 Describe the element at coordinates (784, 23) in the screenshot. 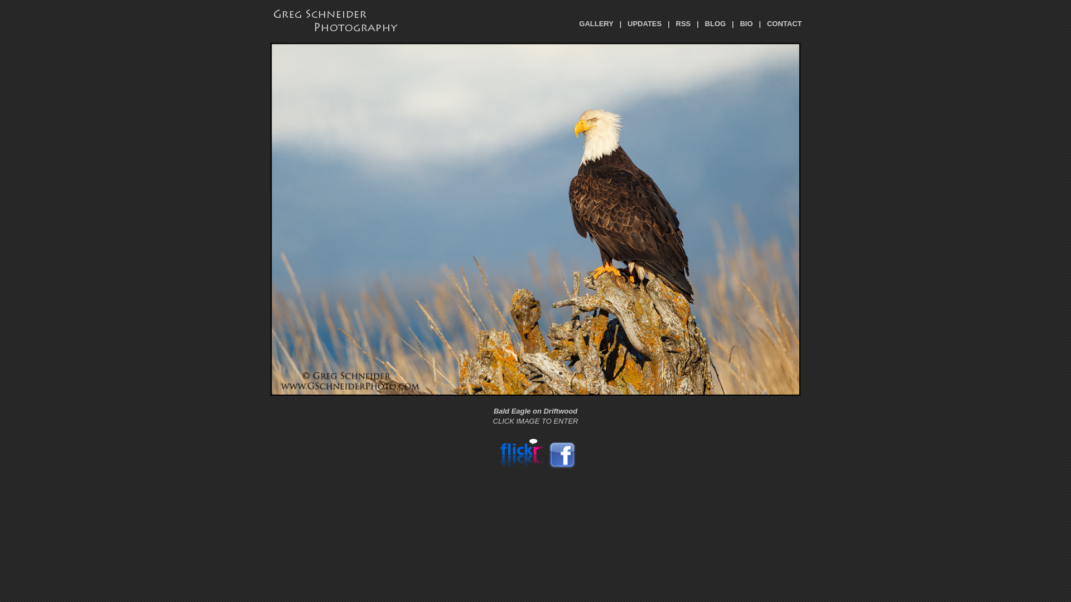

I see `CONTACT` at that location.